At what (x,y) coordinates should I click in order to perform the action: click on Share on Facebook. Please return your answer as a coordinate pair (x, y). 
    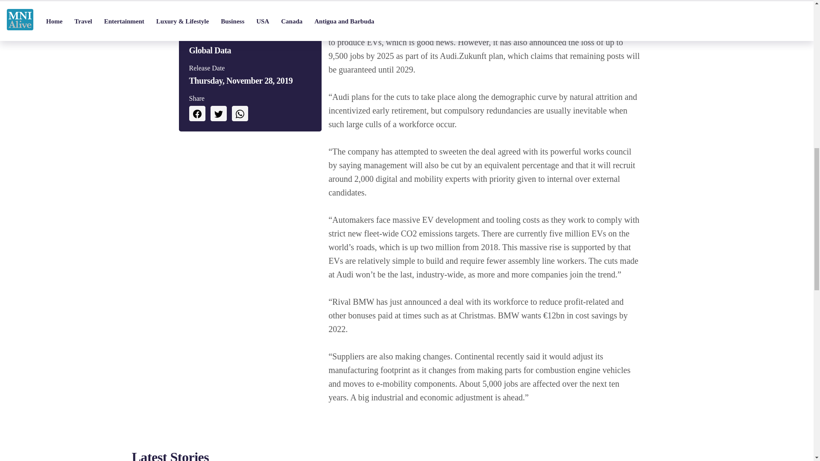
    Looking at the image, I should click on (196, 114).